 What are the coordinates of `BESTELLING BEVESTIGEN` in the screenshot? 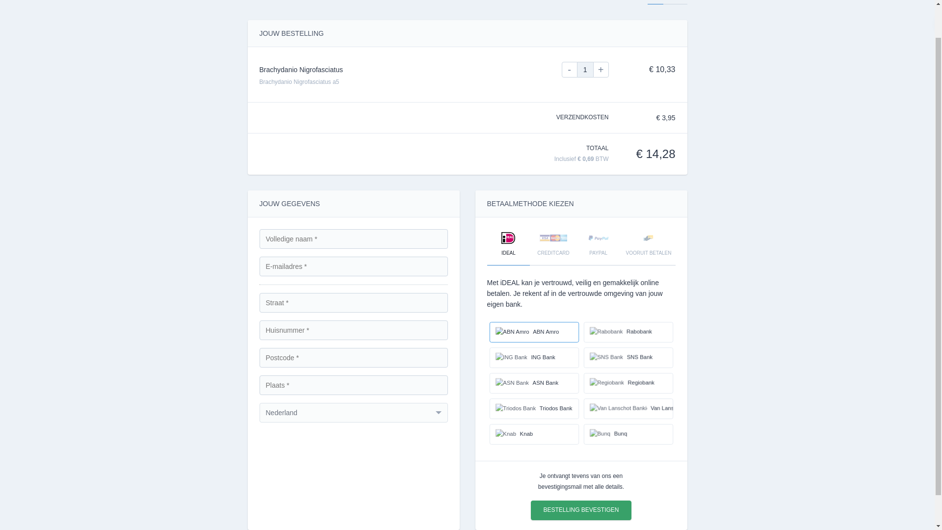 It's located at (581, 510).